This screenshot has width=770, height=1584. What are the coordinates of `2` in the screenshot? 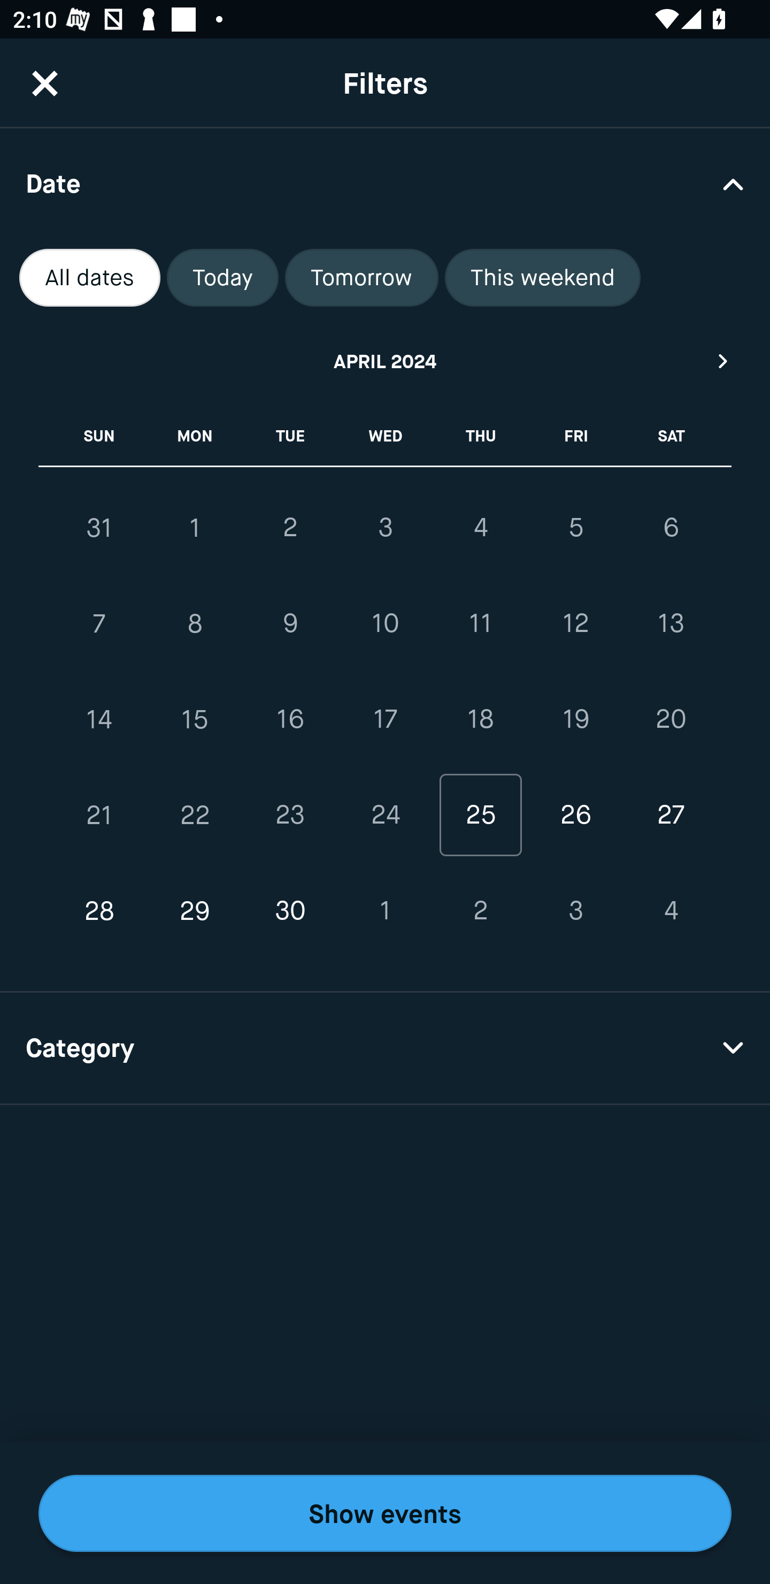 It's located at (290, 527).